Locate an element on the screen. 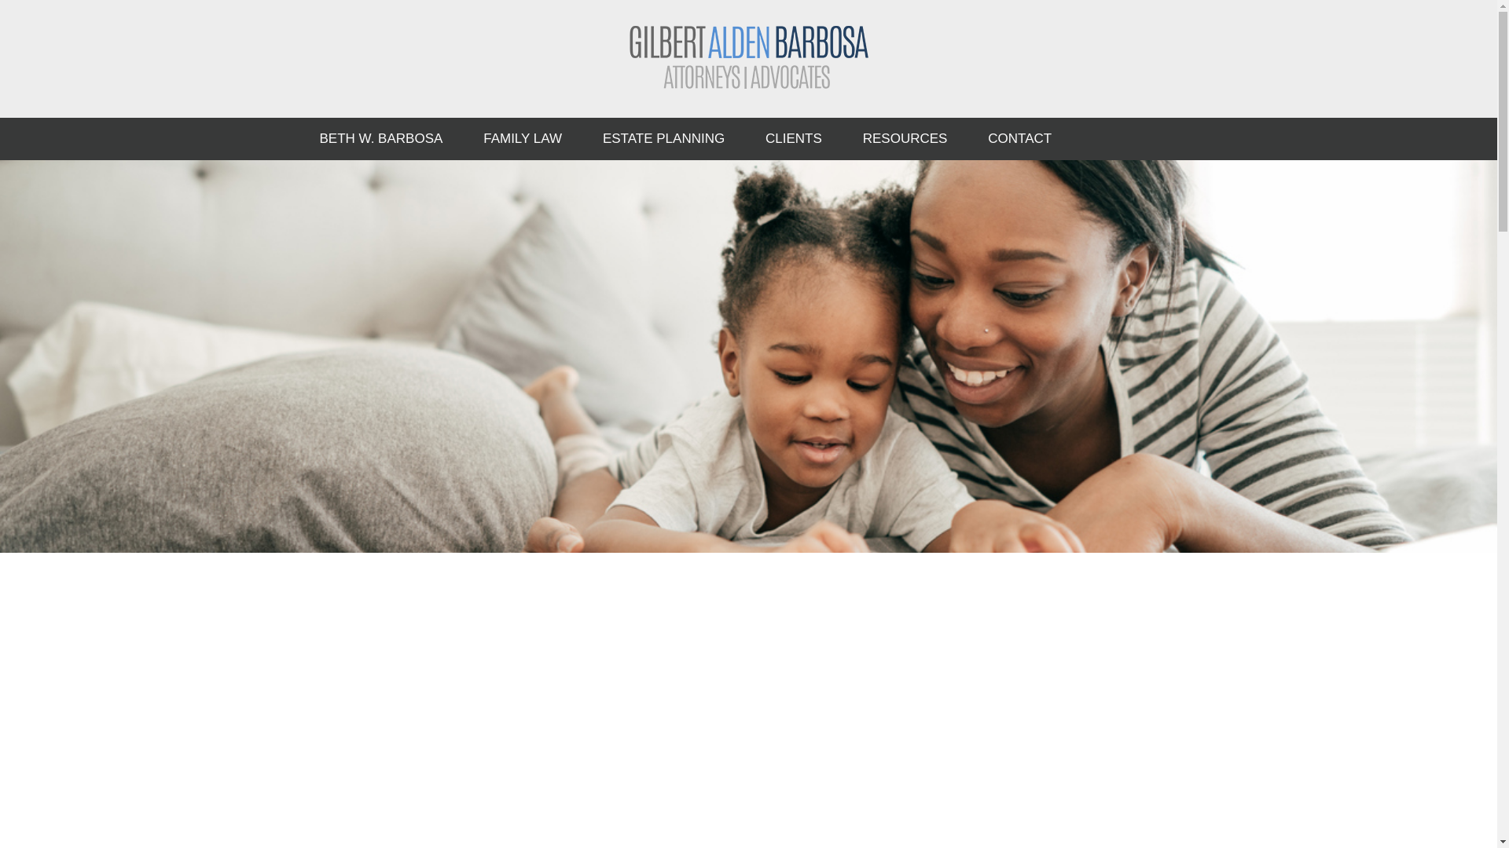 The height and width of the screenshot is (848, 1509). RESOURCES is located at coordinates (905, 139).